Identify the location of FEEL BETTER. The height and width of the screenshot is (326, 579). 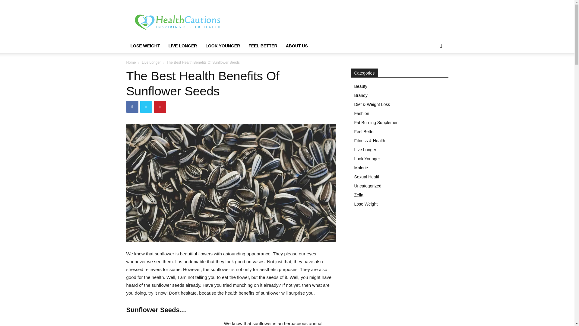
(263, 46).